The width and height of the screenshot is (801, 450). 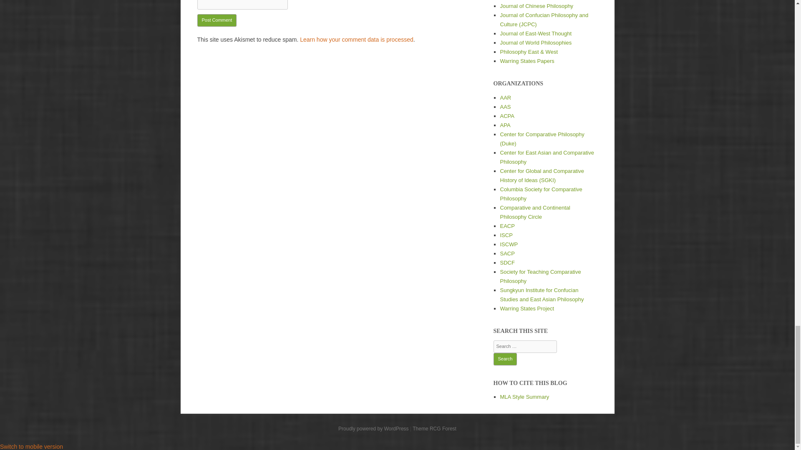 What do you see at coordinates (505, 97) in the screenshot?
I see `American Academy of Religion` at bounding box center [505, 97].